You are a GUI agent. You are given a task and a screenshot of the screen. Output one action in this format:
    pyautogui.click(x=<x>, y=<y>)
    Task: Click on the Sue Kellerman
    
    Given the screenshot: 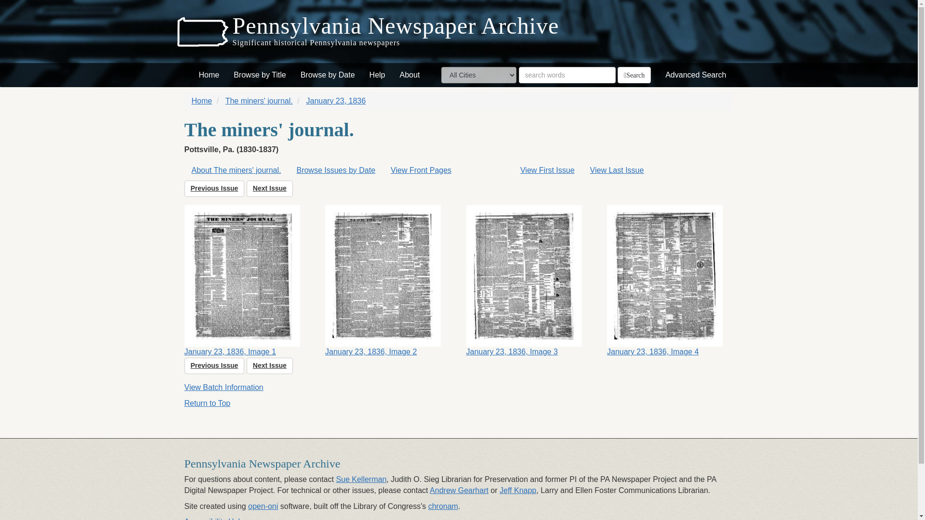 What is the action you would take?
    pyautogui.click(x=361, y=480)
    